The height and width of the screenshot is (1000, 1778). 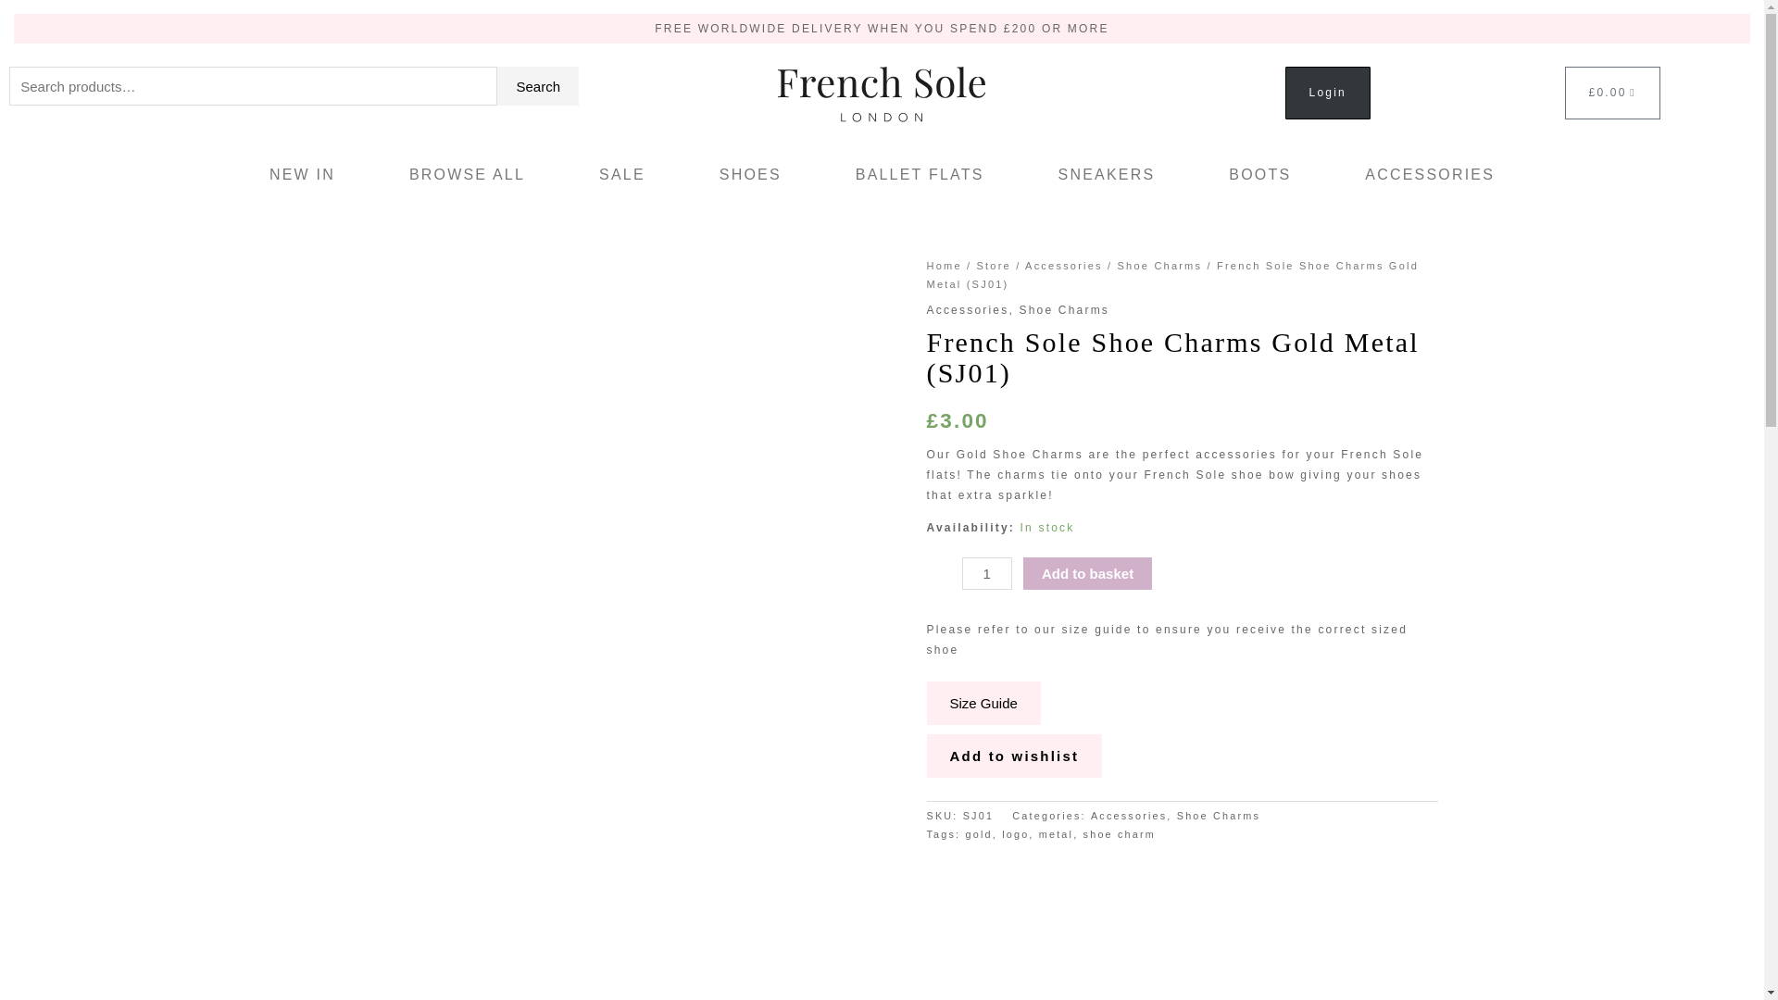 What do you see at coordinates (1128, 815) in the screenshot?
I see `Accessories` at bounding box center [1128, 815].